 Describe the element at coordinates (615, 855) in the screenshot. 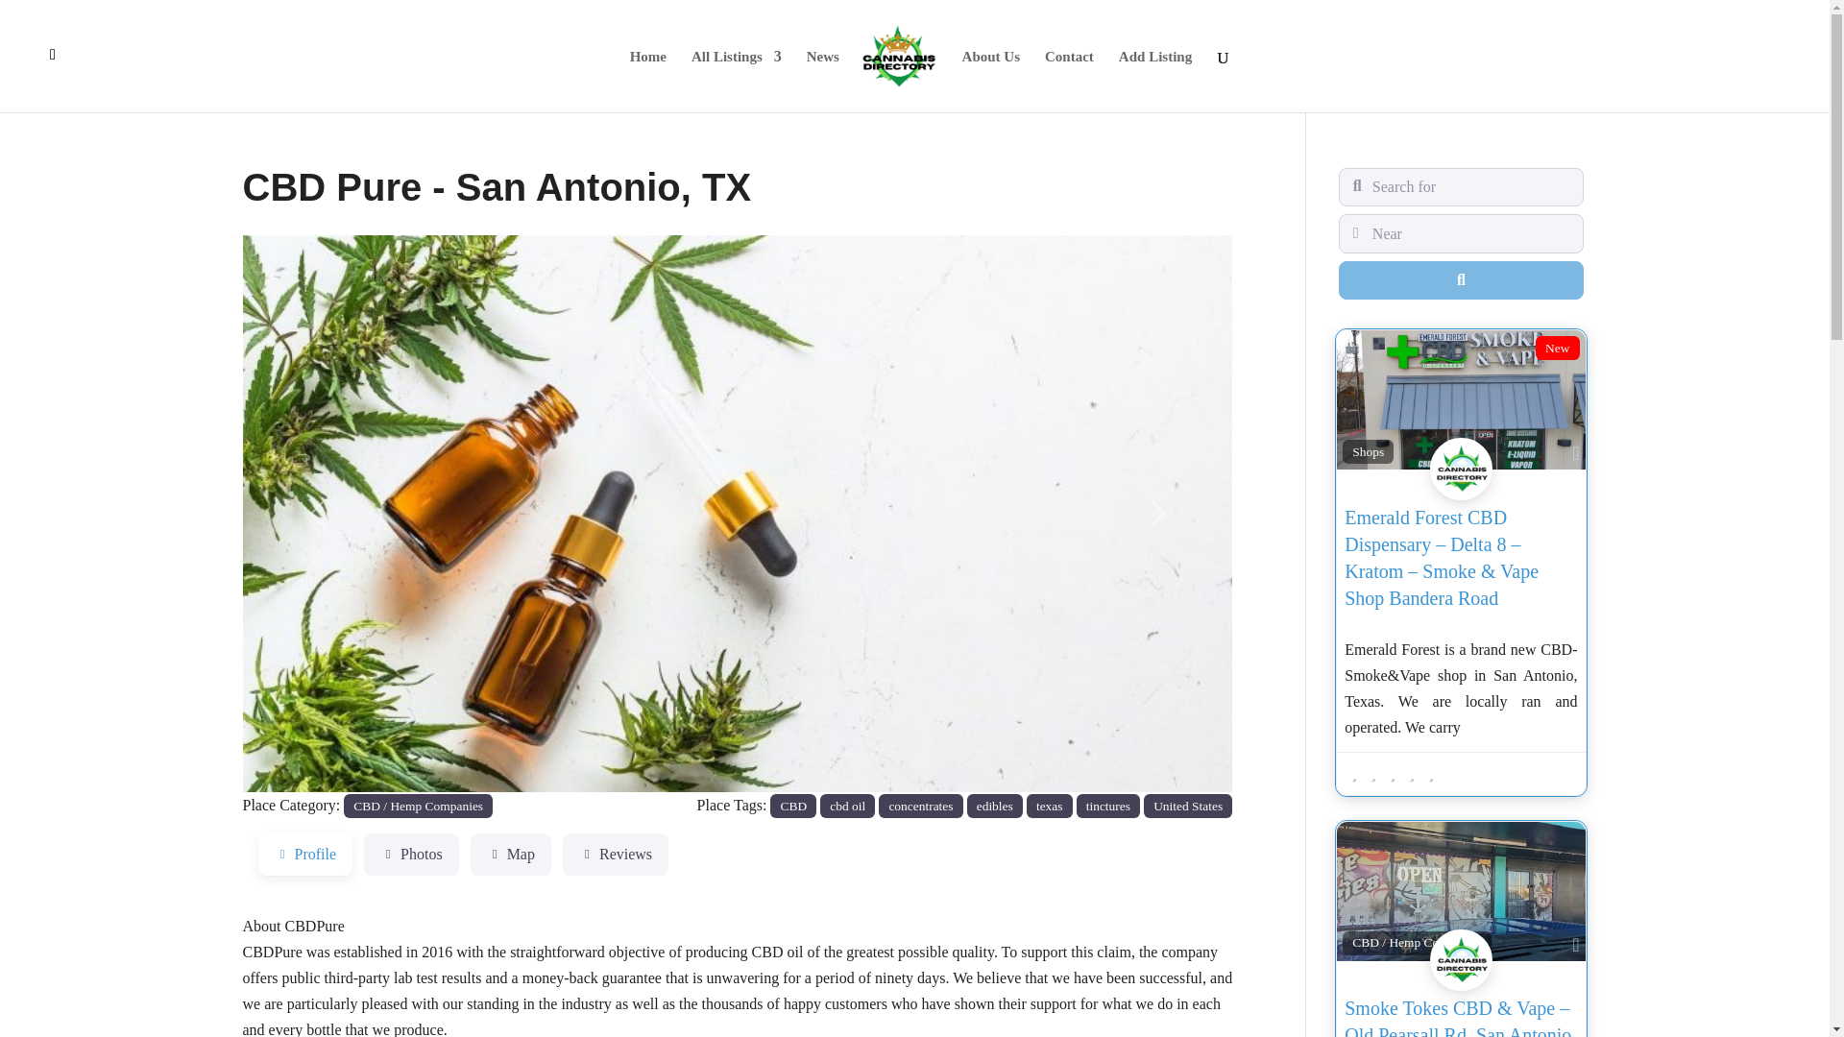

I see `Reviews` at that location.